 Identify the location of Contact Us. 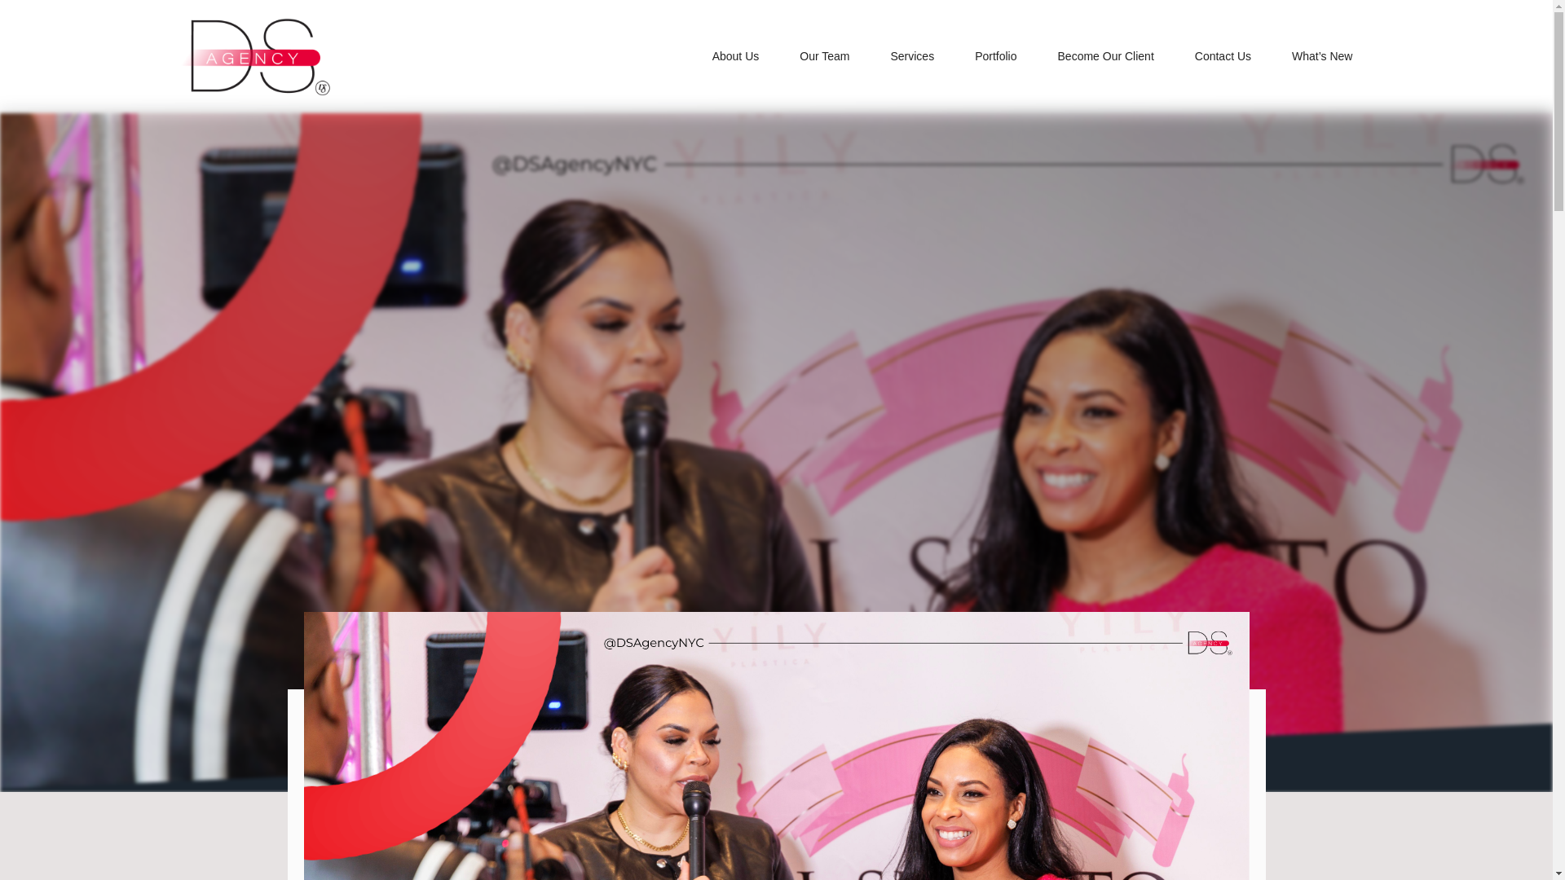
(1223, 55).